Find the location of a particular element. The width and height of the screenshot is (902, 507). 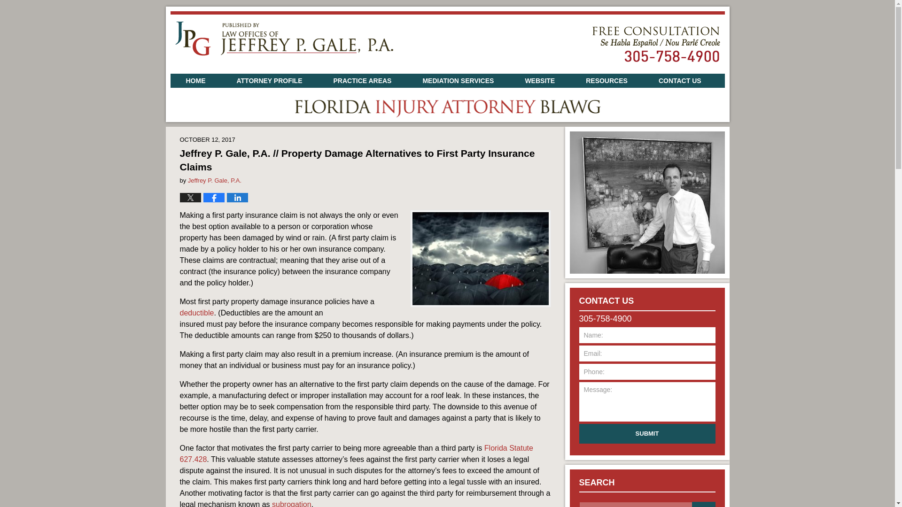

RESOURCES is located at coordinates (606, 80).